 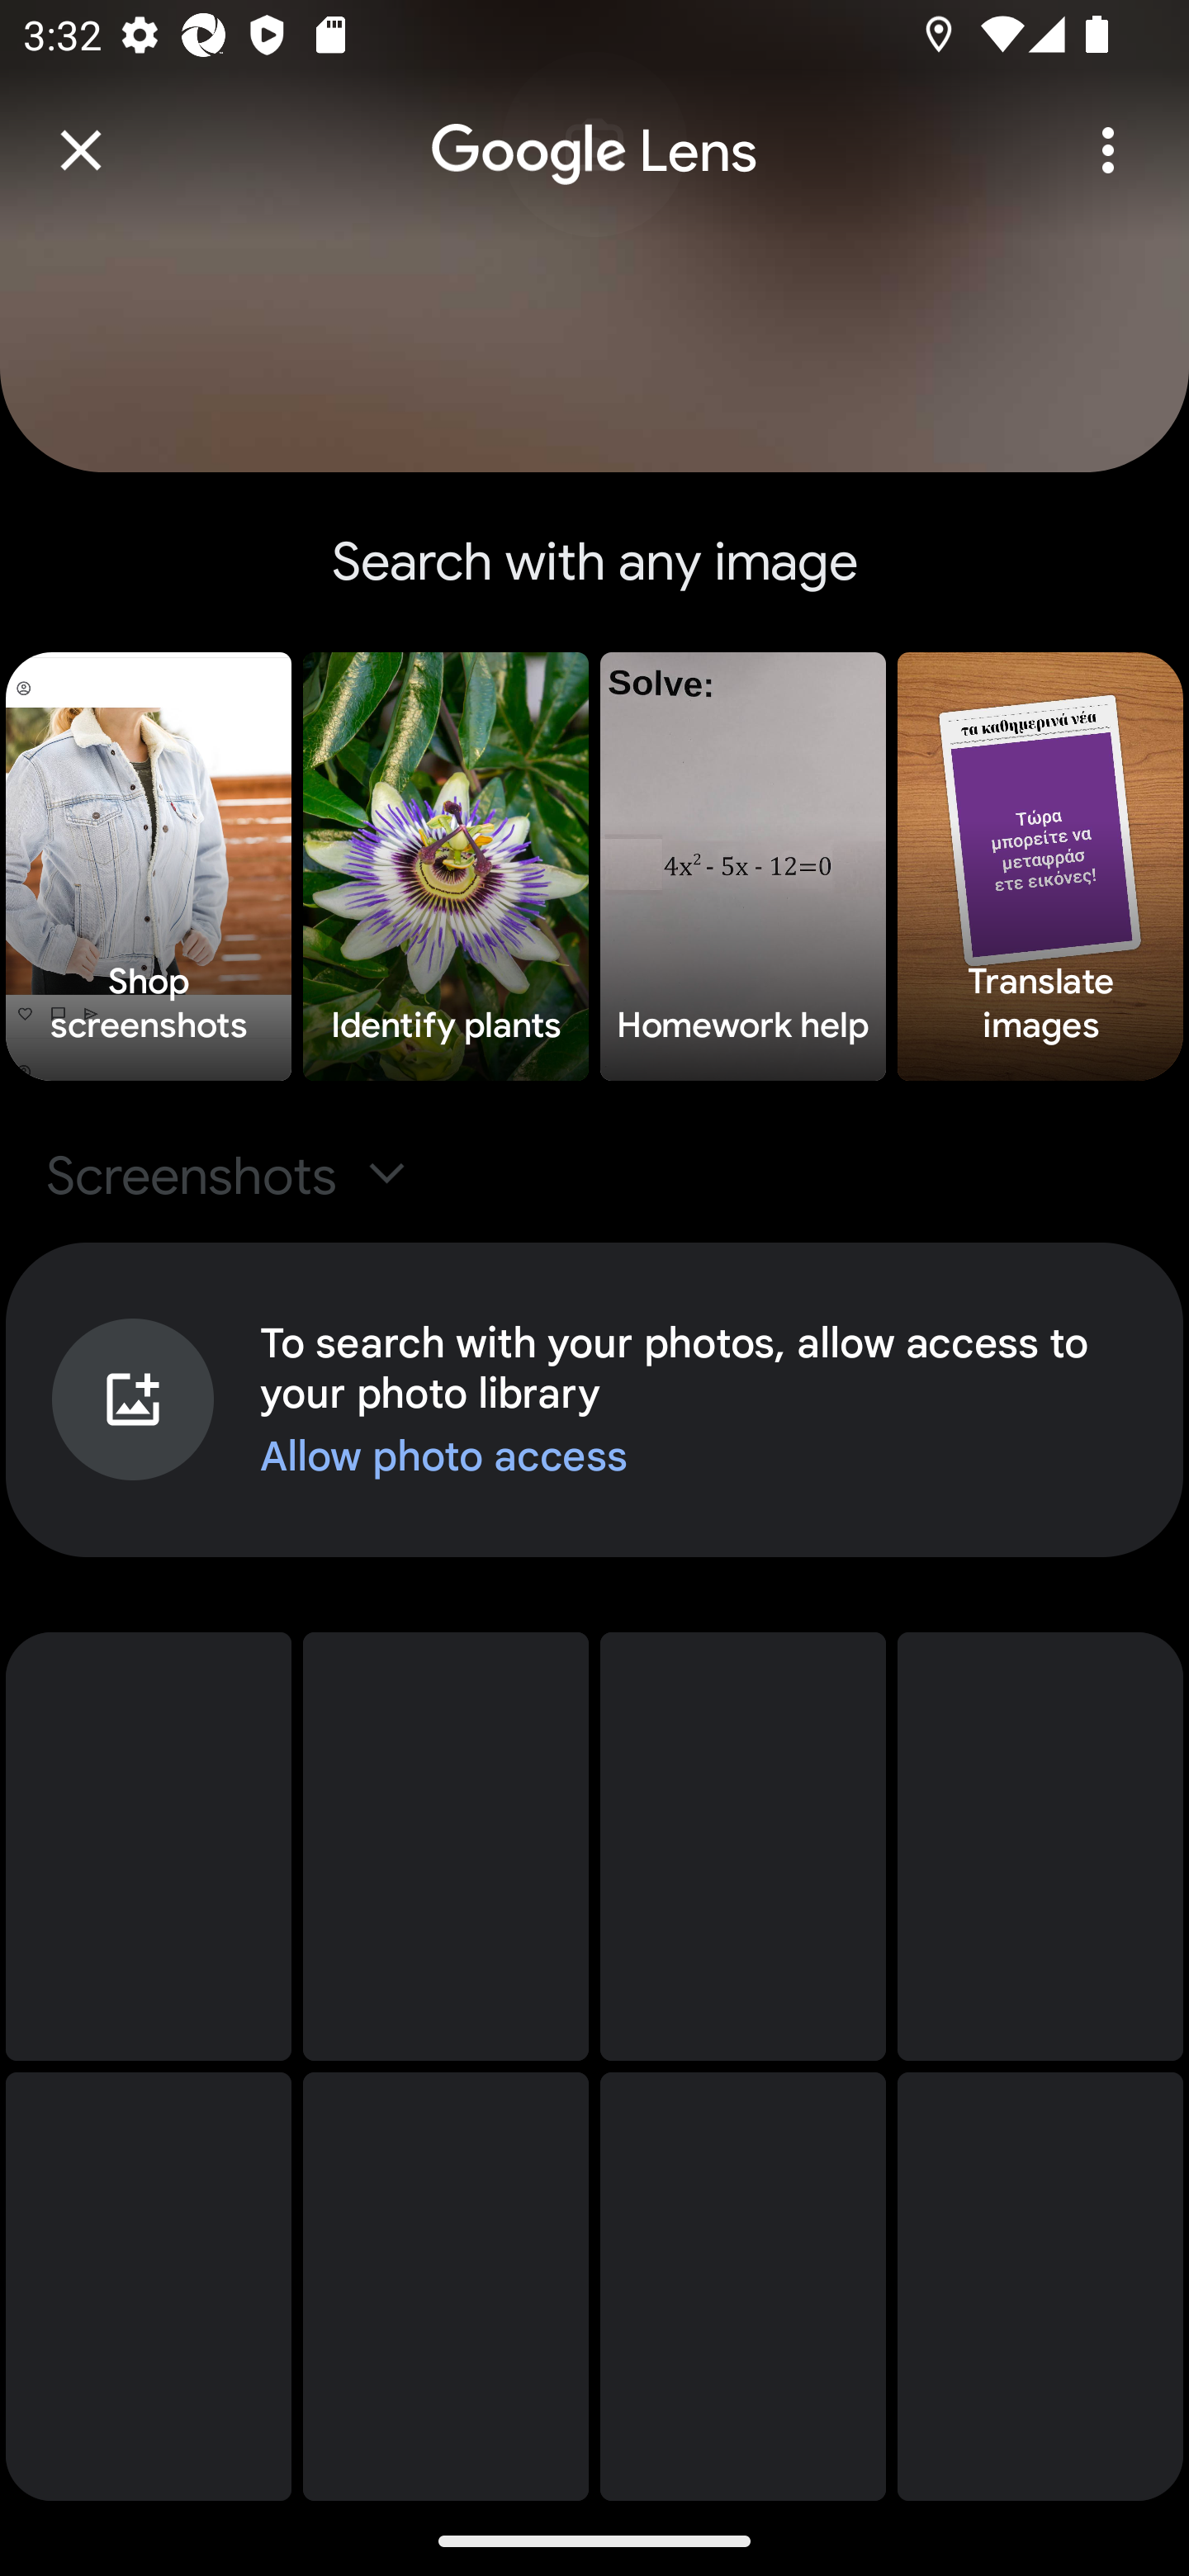 What do you see at coordinates (743, 867) in the screenshot?
I see `Homework help` at bounding box center [743, 867].